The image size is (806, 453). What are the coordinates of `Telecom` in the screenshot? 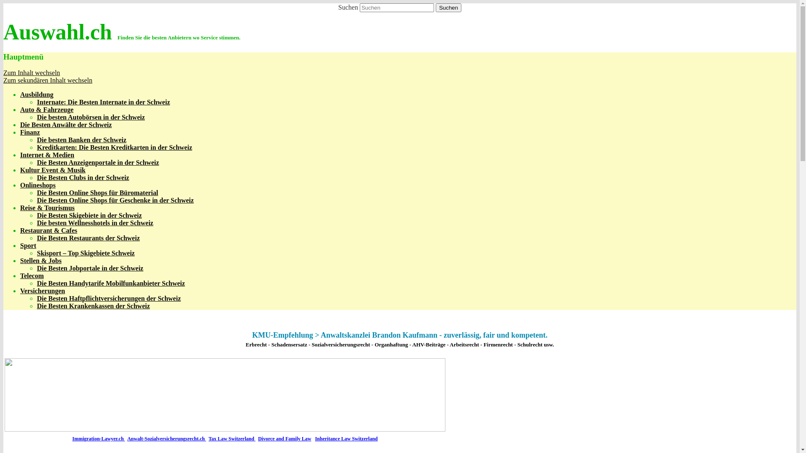 It's located at (32, 276).